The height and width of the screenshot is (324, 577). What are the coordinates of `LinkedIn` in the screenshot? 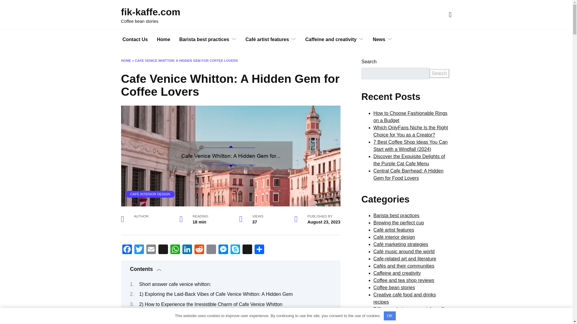 It's located at (187, 250).